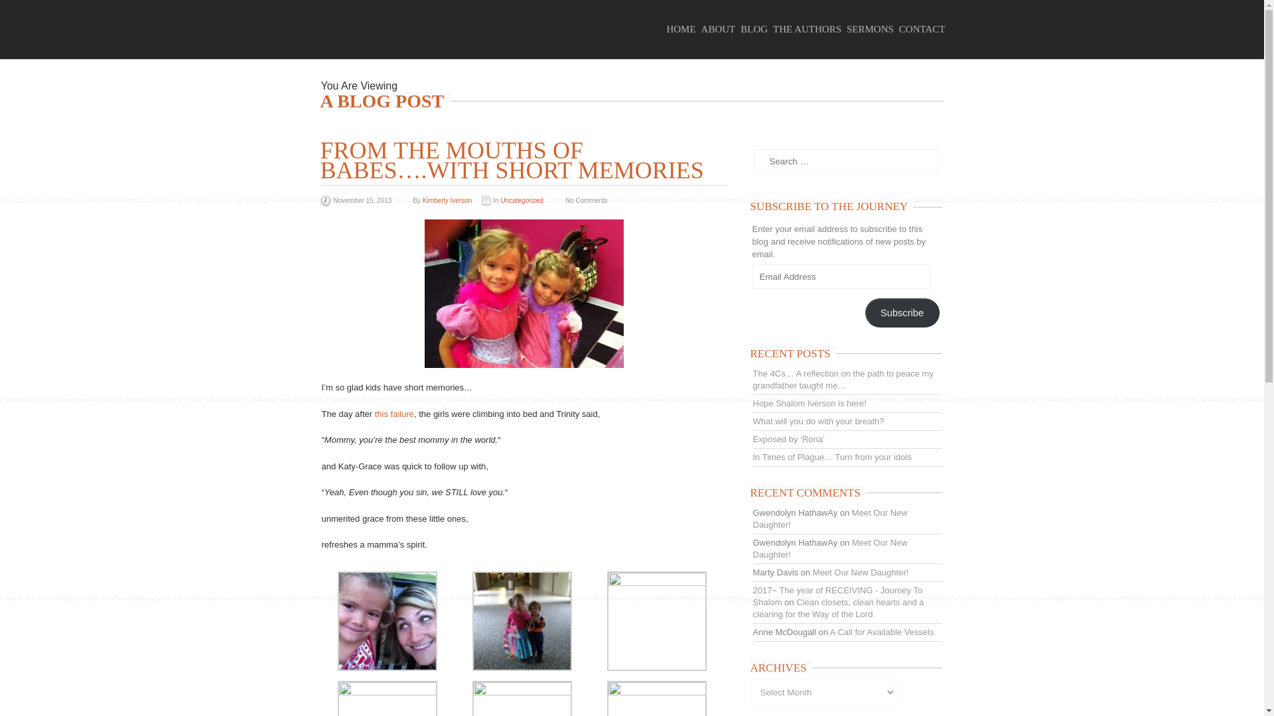 This screenshot has height=716, width=1274. What do you see at coordinates (810, 29) in the screenshot?
I see `THE AUTHORS` at bounding box center [810, 29].